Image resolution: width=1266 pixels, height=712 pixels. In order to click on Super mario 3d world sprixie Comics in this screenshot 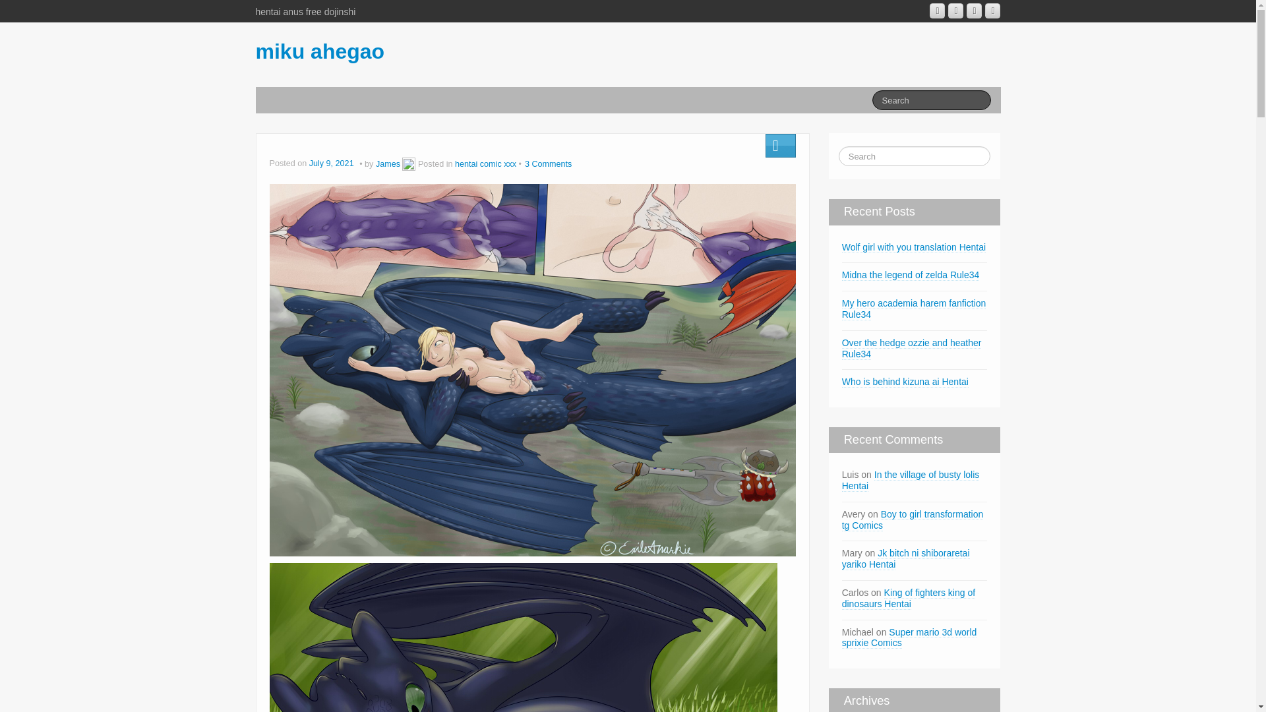, I will do `click(909, 638)`.